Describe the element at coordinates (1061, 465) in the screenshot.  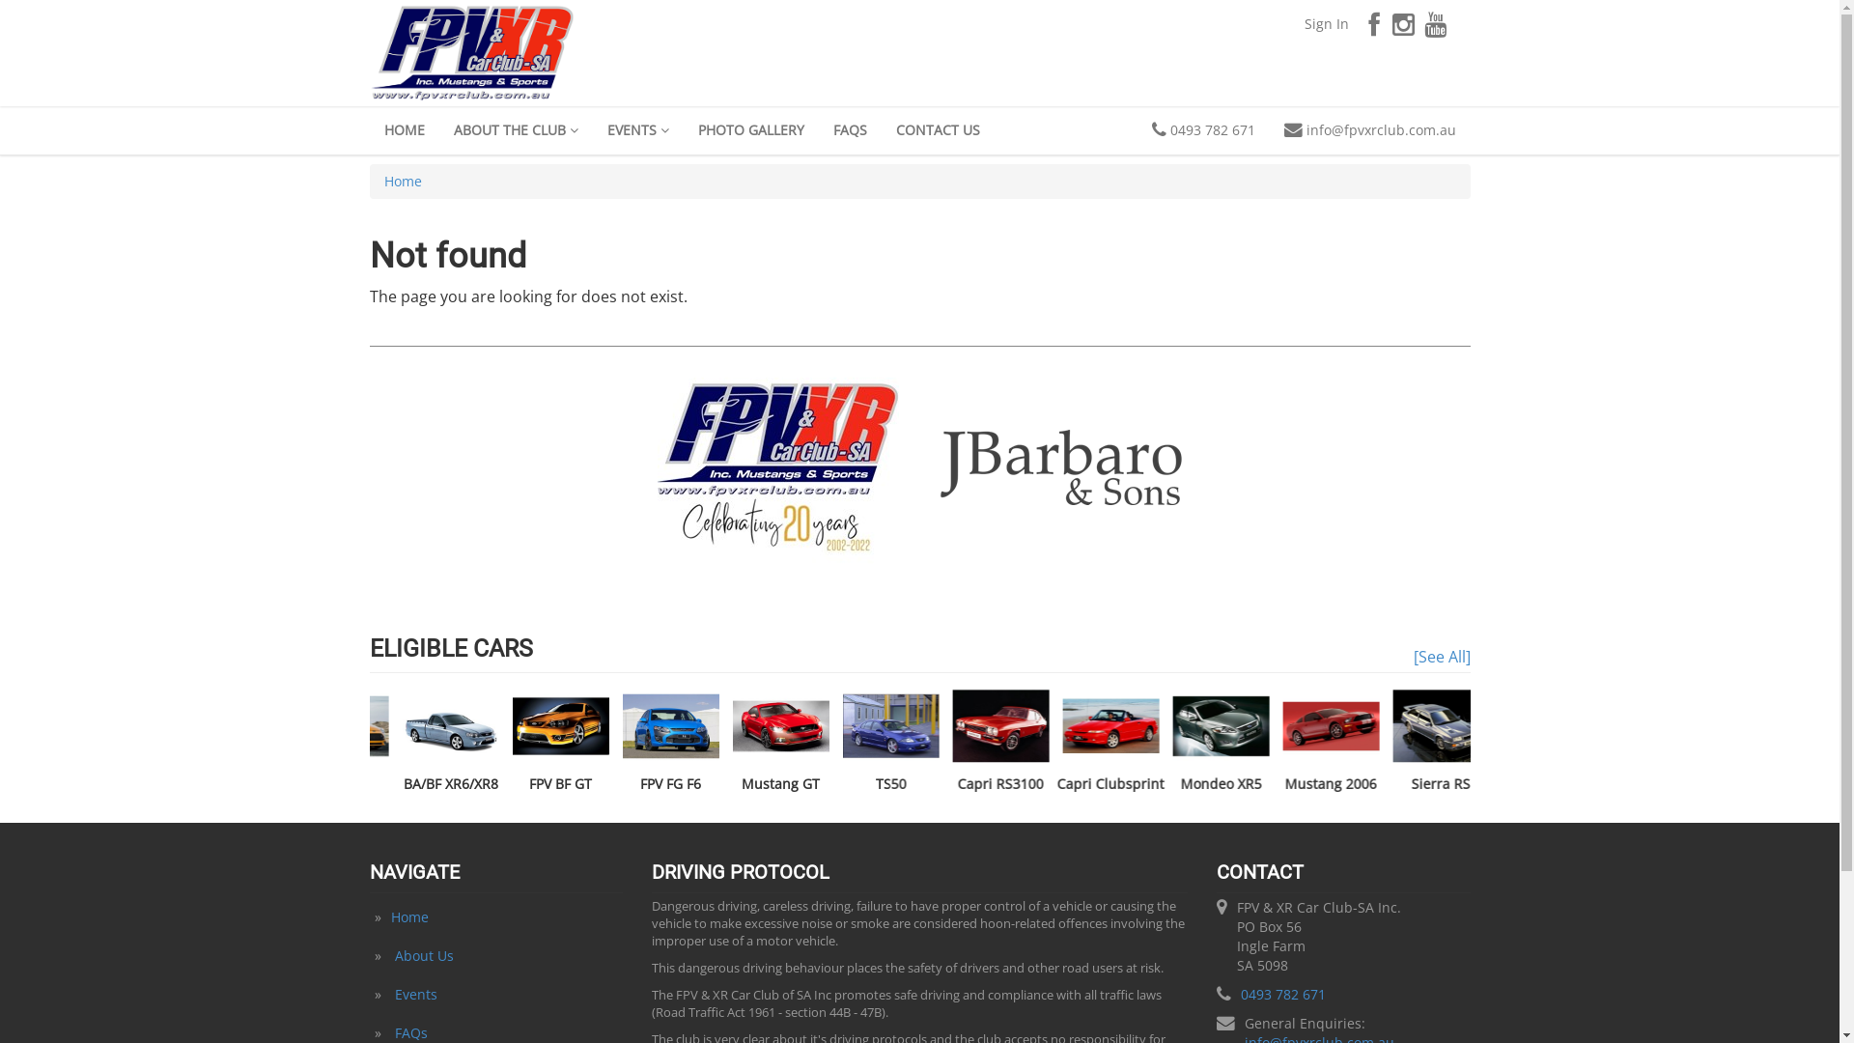
I see `J Barbaro & Sons` at that location.